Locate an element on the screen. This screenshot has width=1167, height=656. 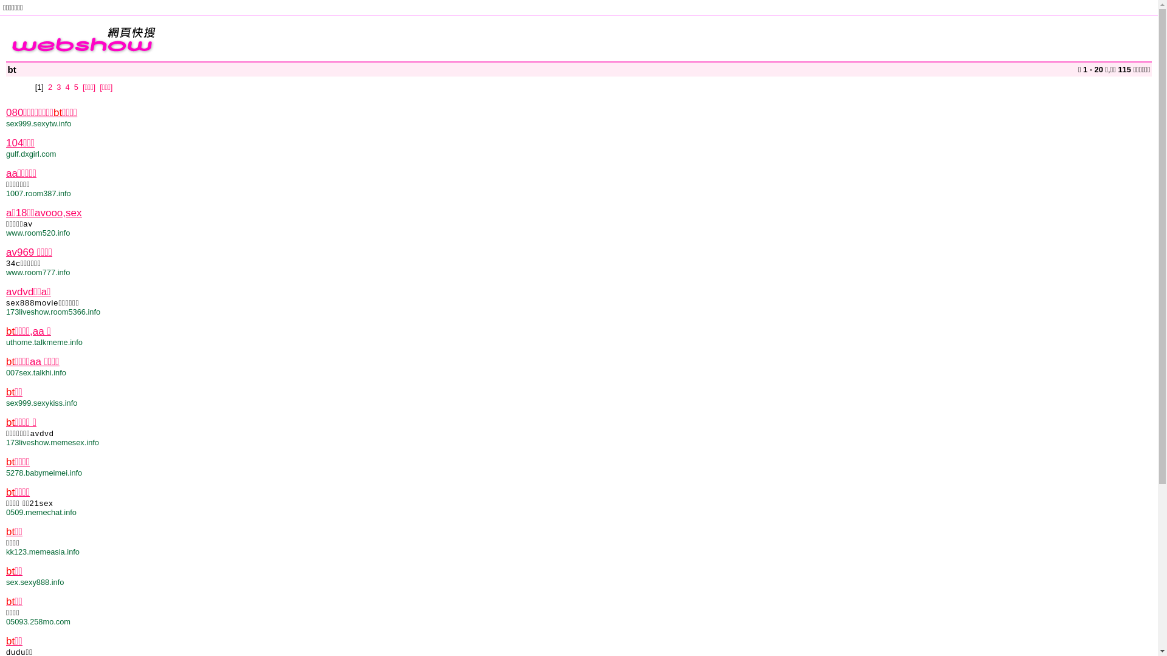
3 is located at coordinates (58, 87).